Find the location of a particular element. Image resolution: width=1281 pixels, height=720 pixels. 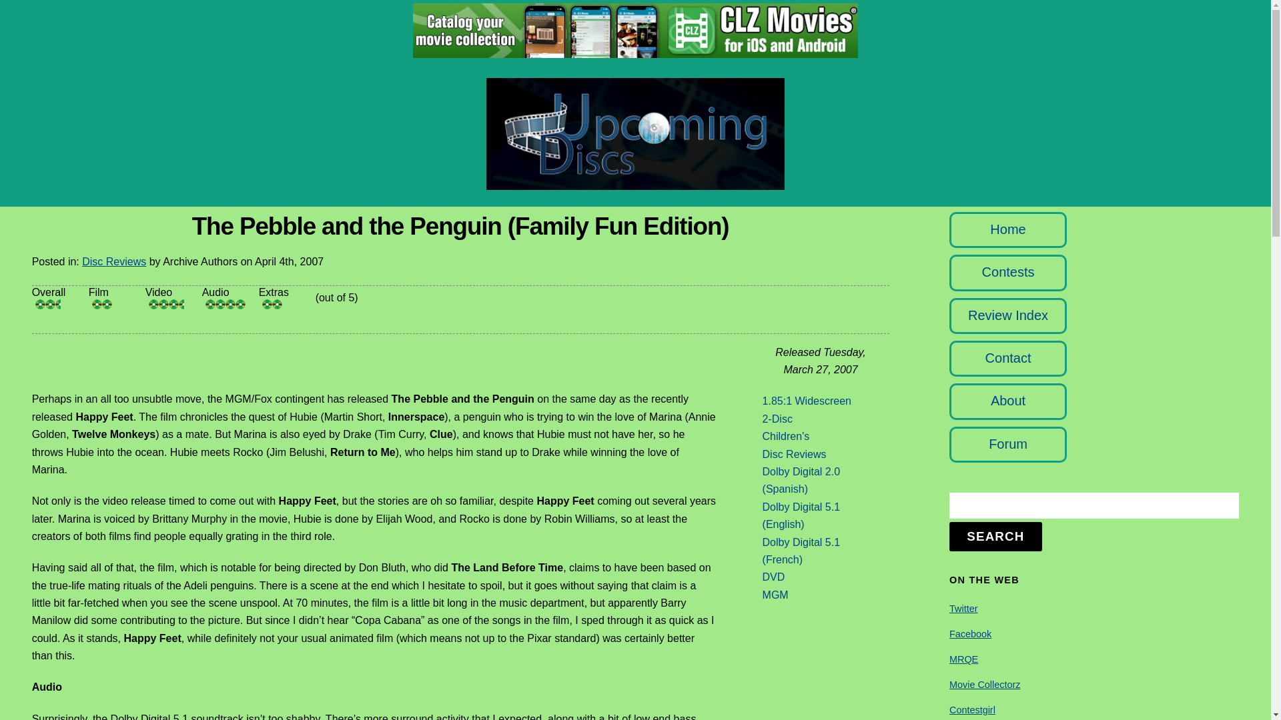

1.85:1 Widescreen is located at coordinates (807, 401).